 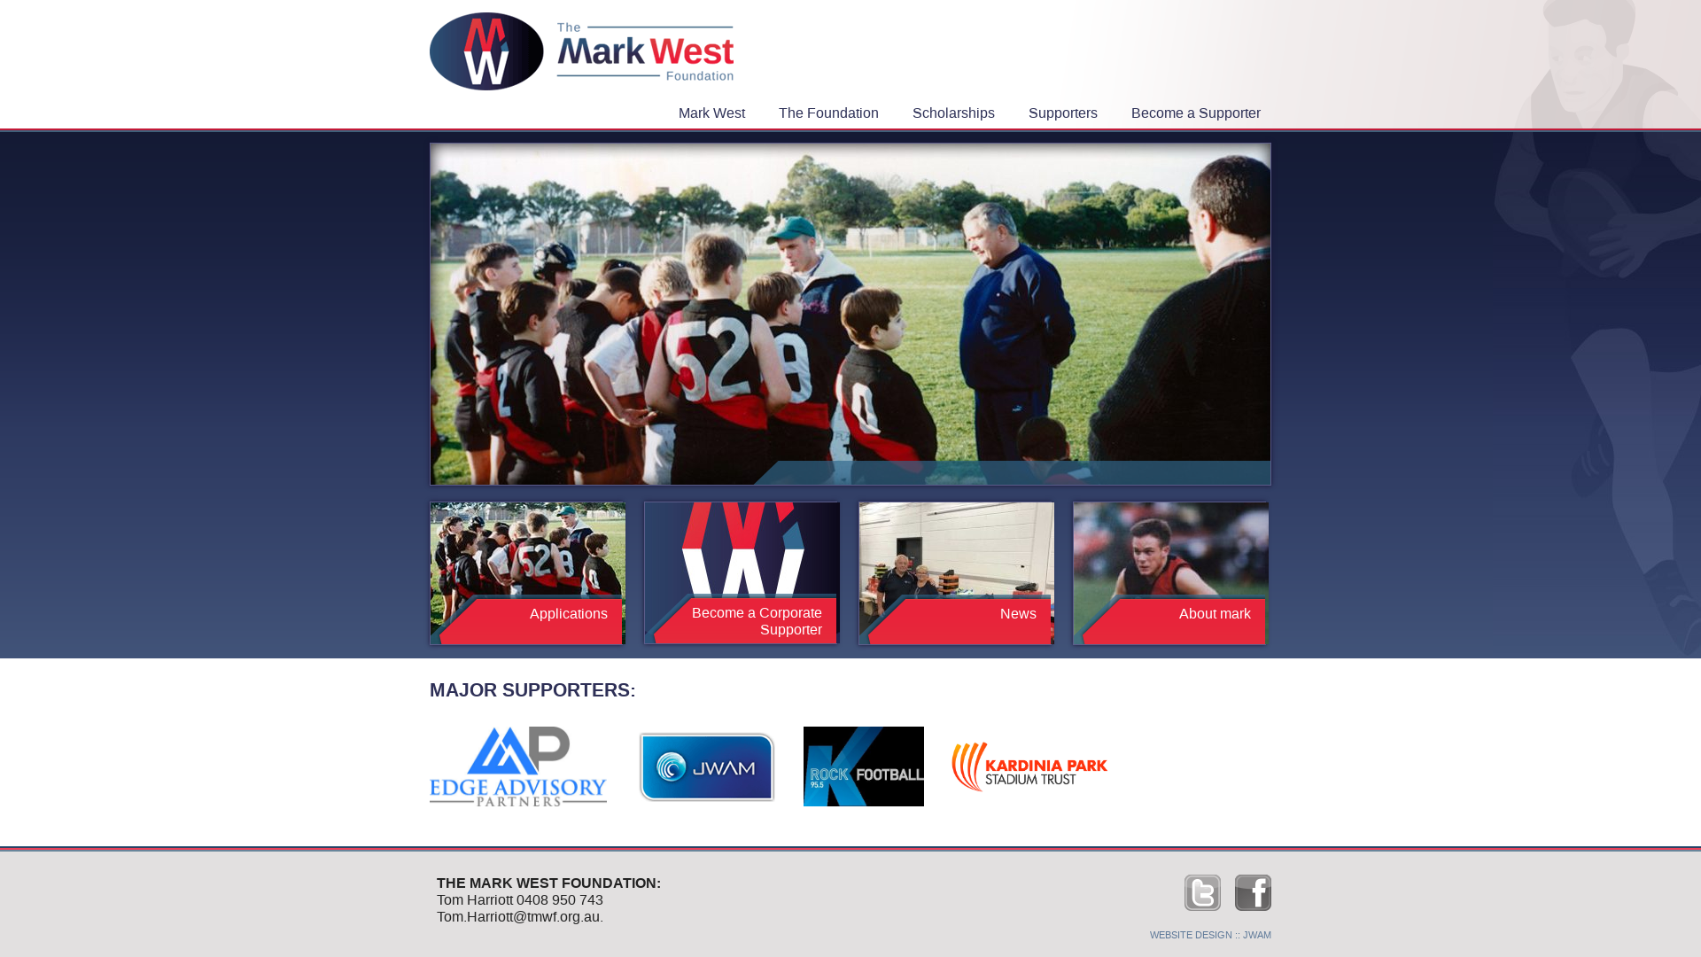 I want to click on Become a Corporate Supporter, so click(x=734, y=621).